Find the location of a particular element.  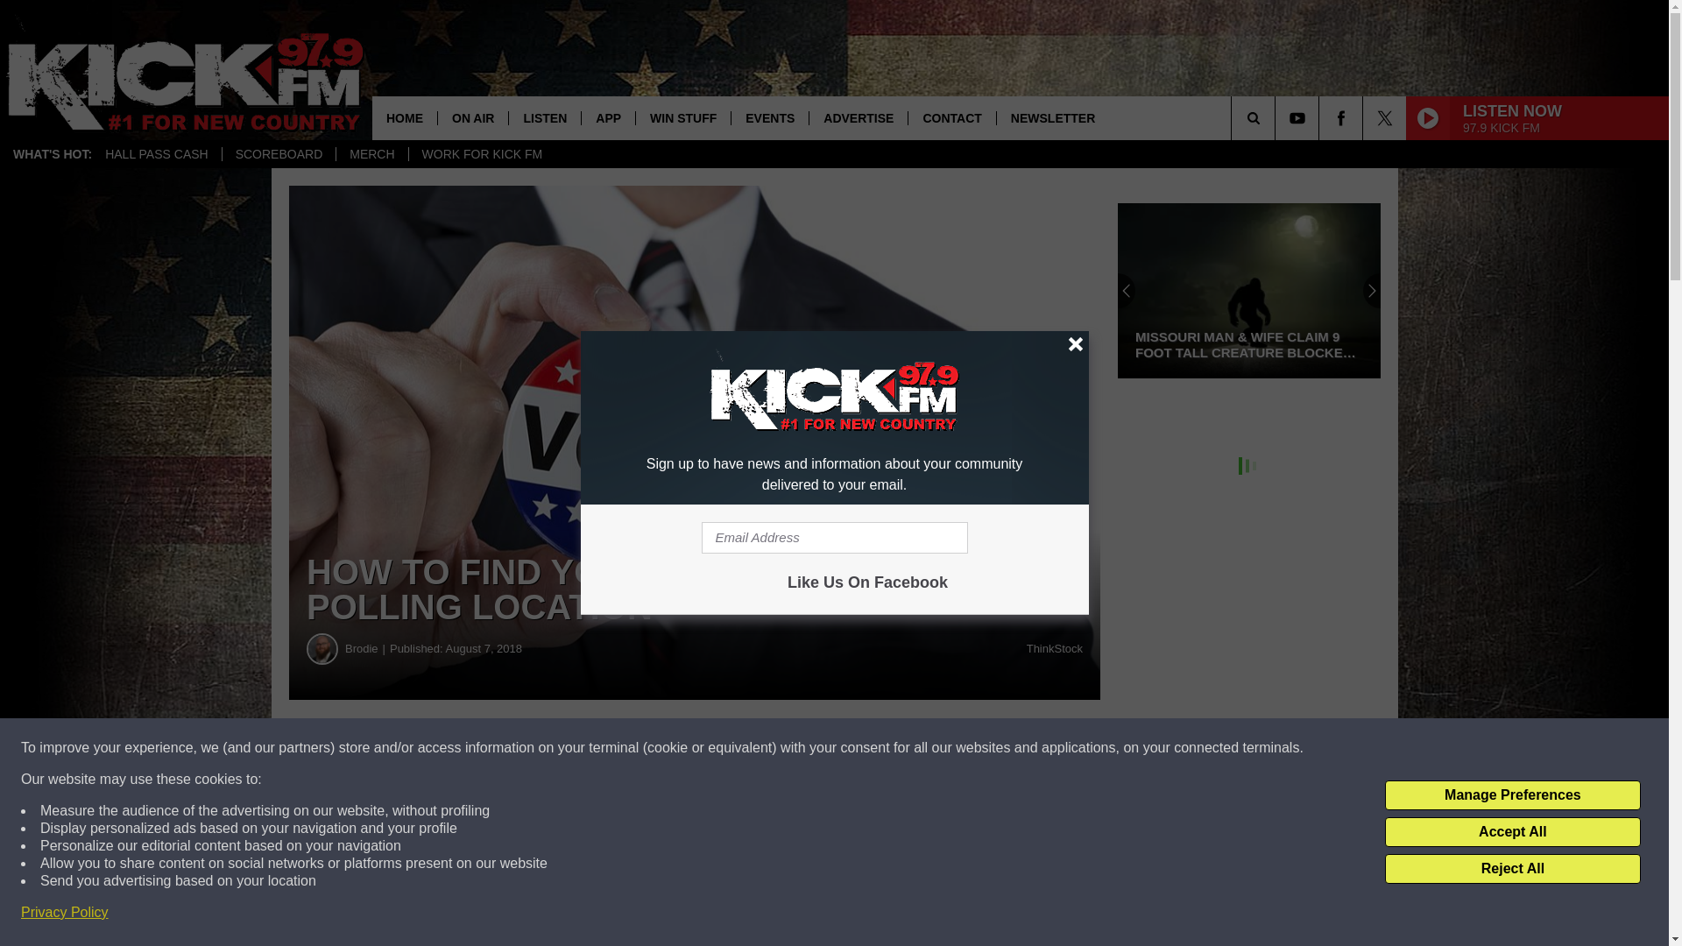

Email Address is located at coordinates (834, 538).